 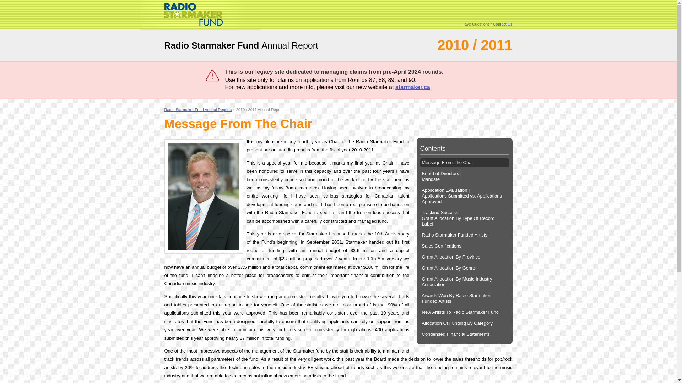 I want to click on Grant Allocation By Province, so click(x=464, y=257).